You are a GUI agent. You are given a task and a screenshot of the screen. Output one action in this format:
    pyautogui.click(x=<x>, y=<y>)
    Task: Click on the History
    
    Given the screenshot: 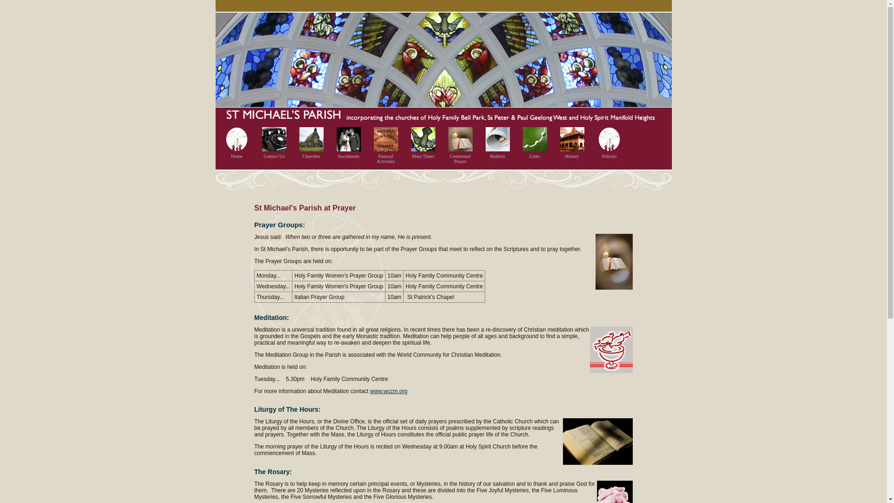 What is the action you would take?
    pyautogui.click(x=572, y=143)
    